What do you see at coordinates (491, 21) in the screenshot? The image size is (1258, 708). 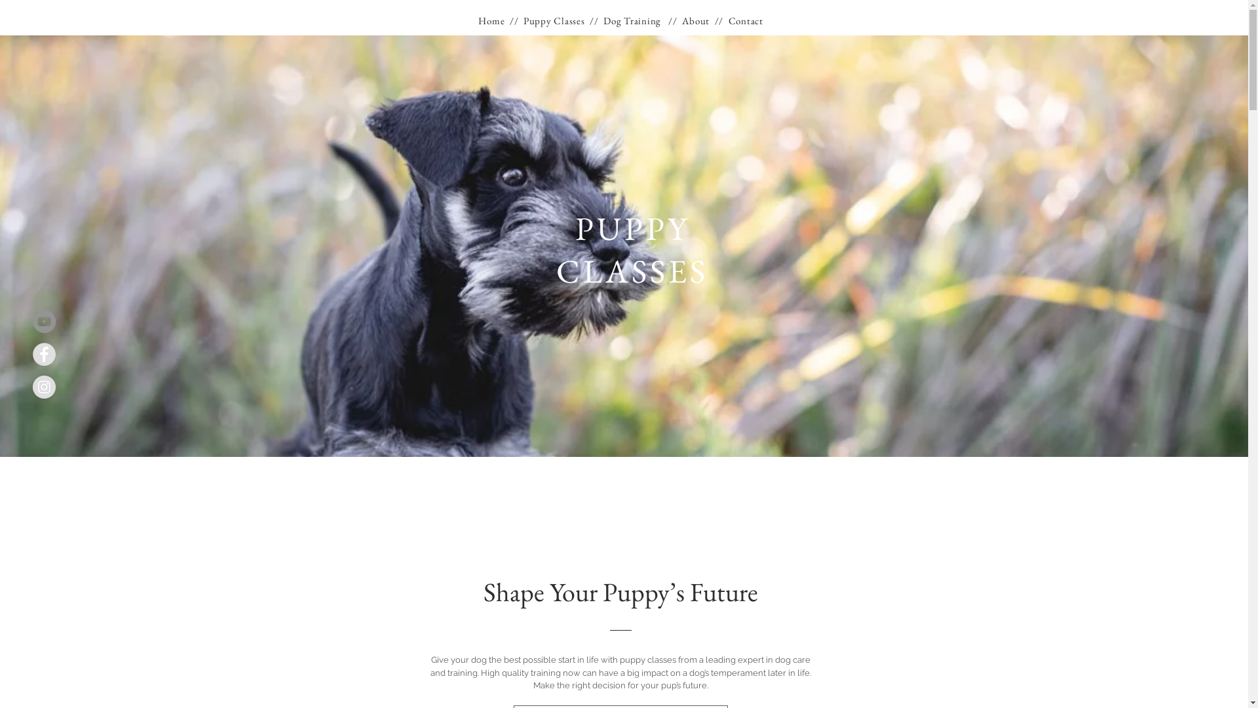 I see `Home` at bounding box center [491, 21].